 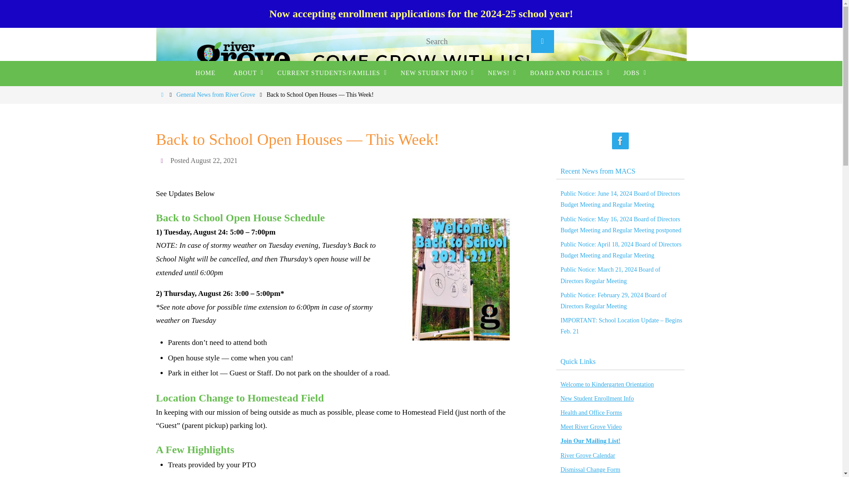 I want to click on HOME, so click(x=205, y=73).